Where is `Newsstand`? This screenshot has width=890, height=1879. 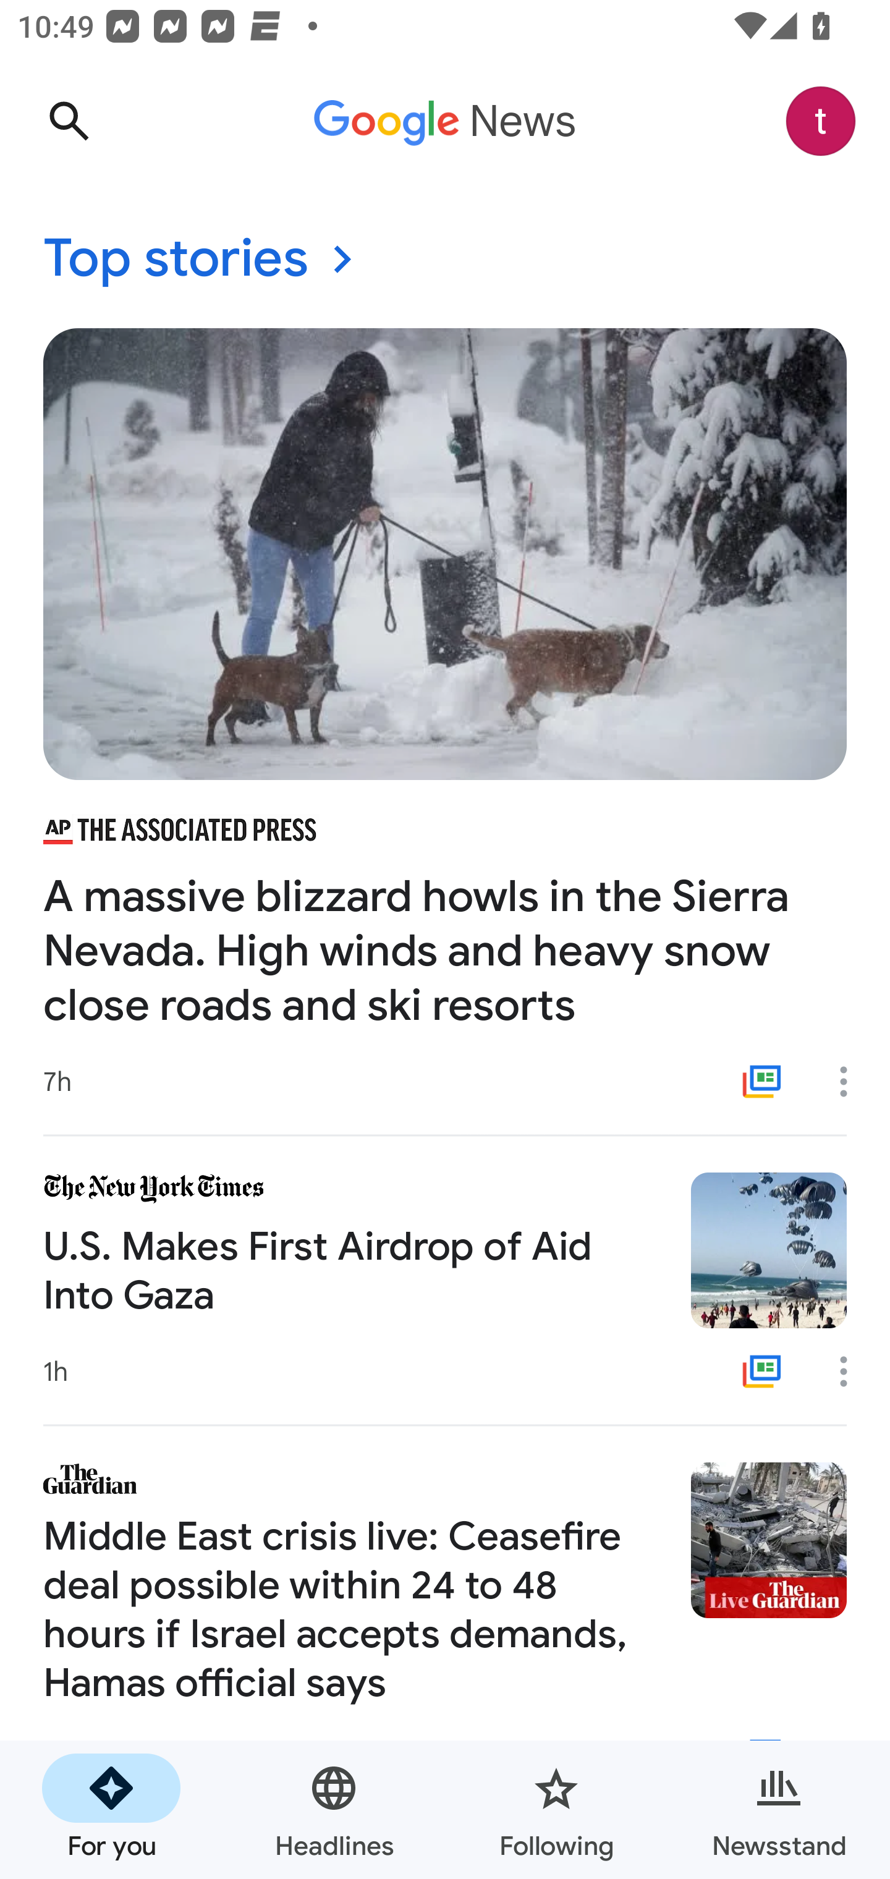 Newsstand is located at coordinates (779, 1810).